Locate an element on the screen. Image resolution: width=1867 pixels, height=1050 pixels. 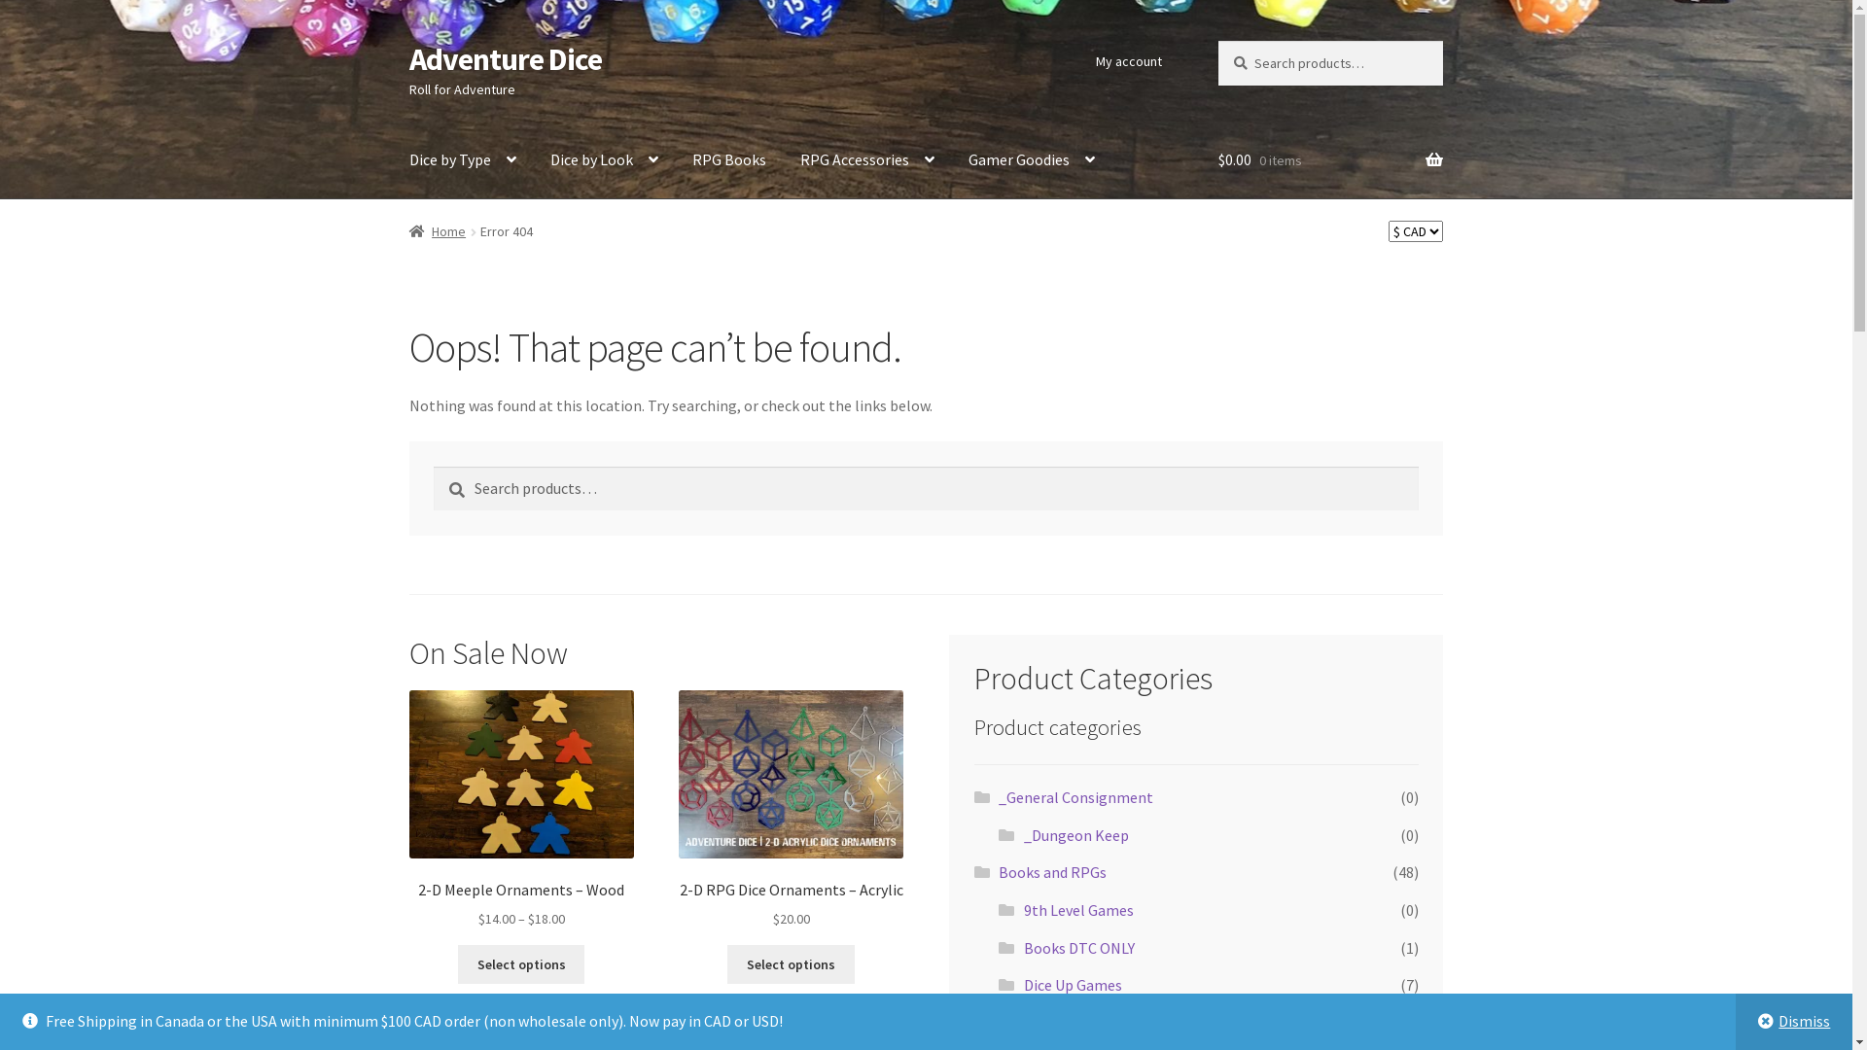
_General Consignment is located at coordinates (1075, 797).